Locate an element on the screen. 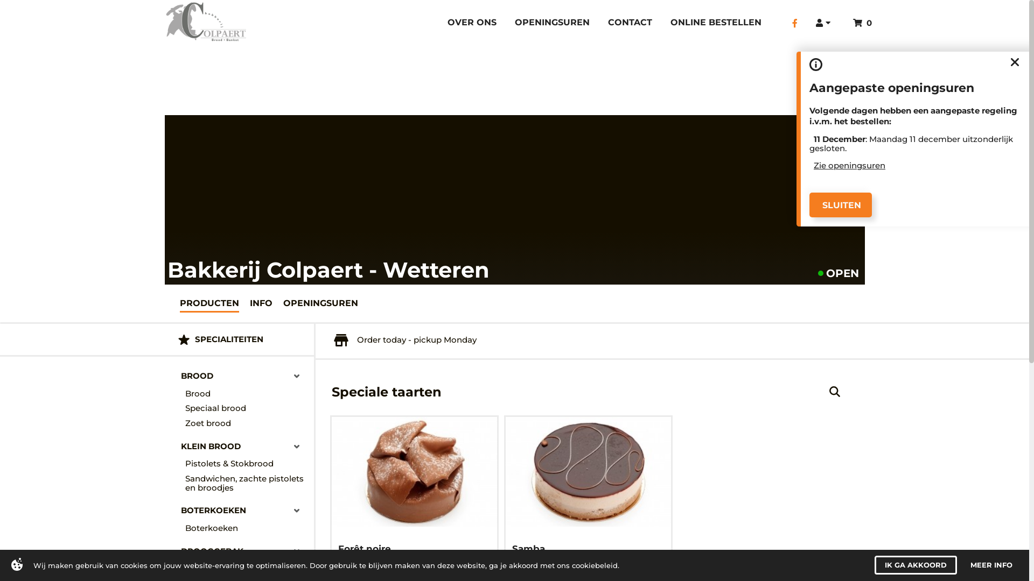  CONTACT is located at coordinates (630, 23).